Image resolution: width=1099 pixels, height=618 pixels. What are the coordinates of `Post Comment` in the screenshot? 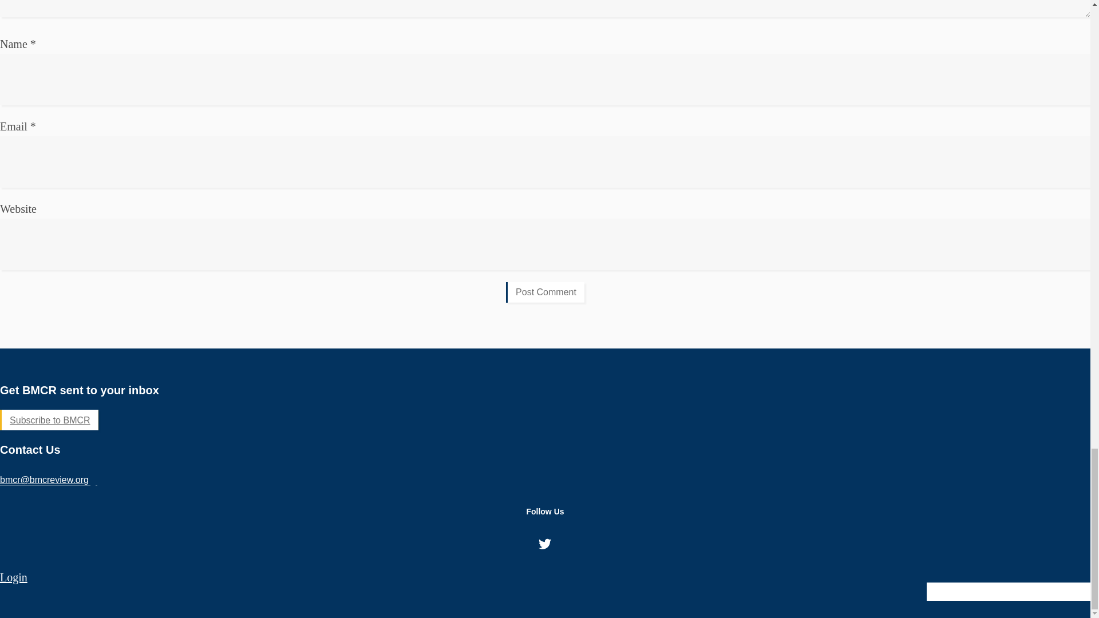 It's located at (545, 292).